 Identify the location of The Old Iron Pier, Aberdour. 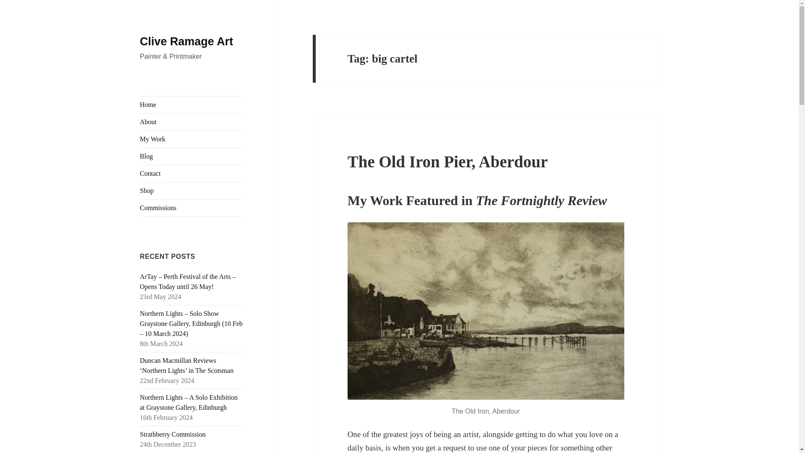
(448, 161).